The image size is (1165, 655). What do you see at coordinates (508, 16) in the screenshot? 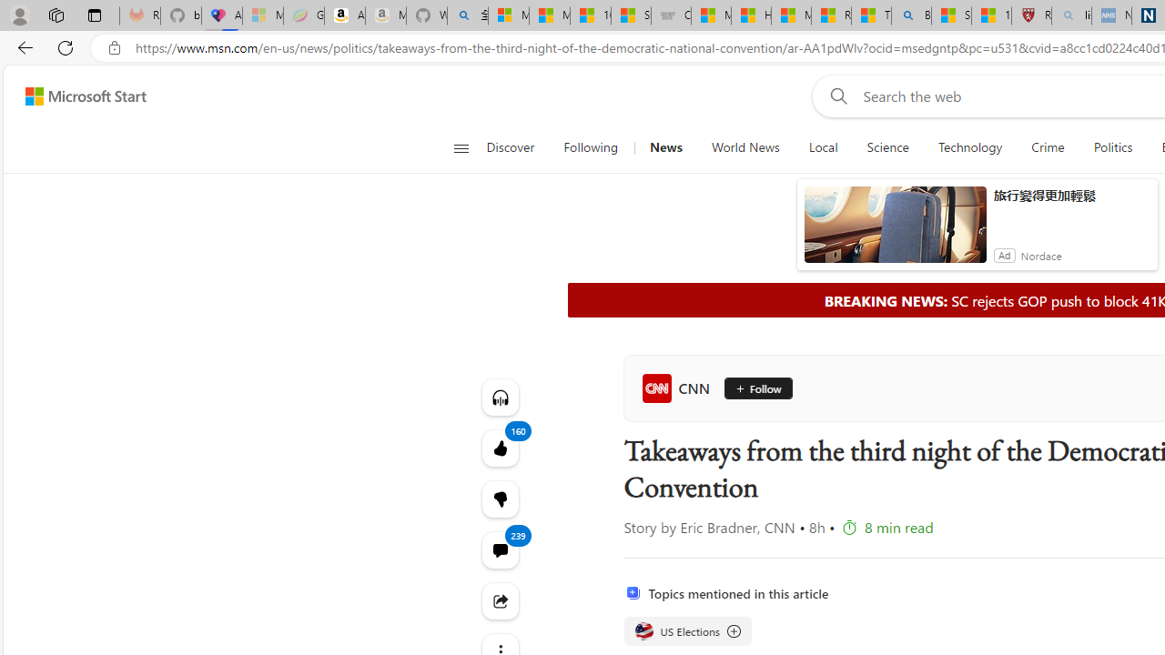
I see `Microsoft account | Privacy` at bounding box center [508, 16].